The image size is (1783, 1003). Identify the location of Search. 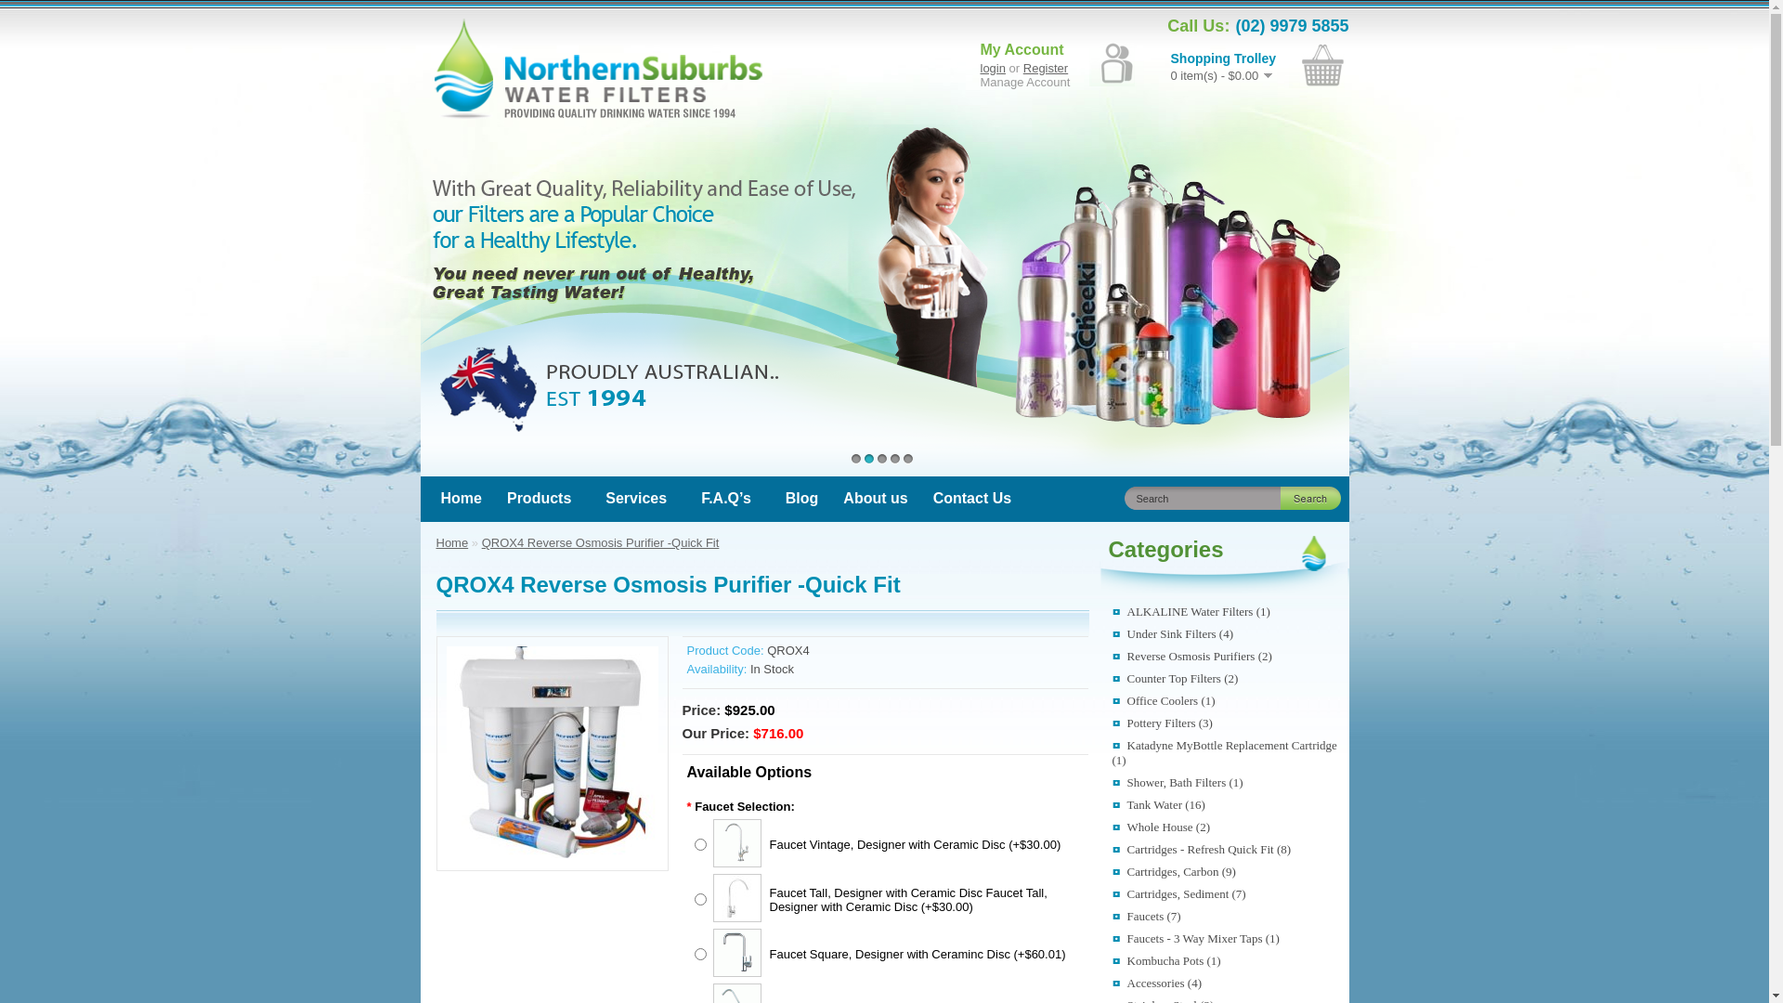
(1207, 498).